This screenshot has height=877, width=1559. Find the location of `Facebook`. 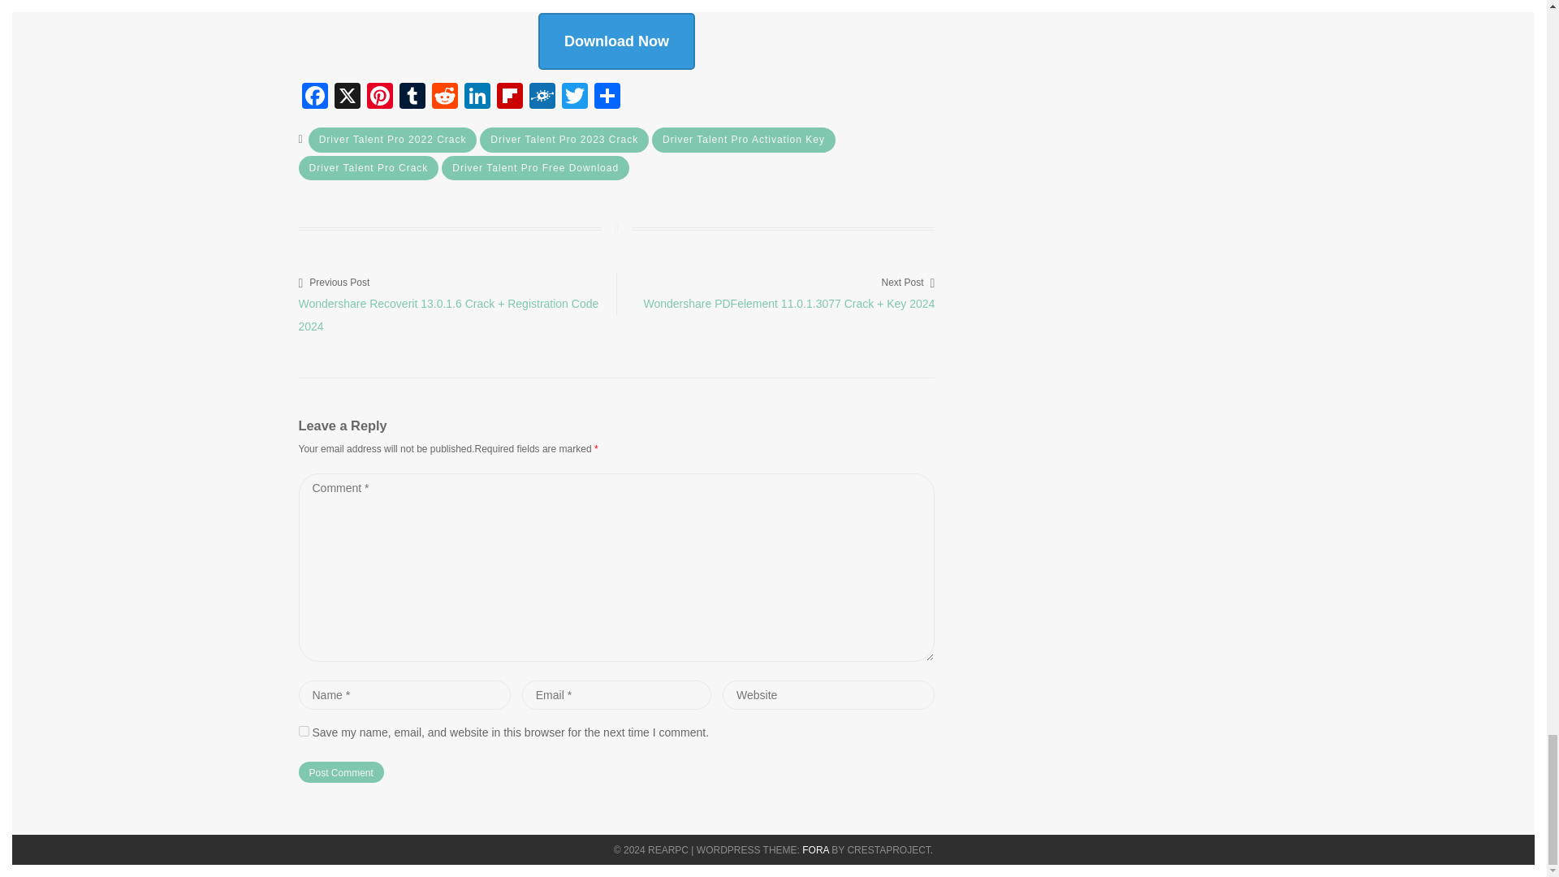

Facebook is located at coordinates (315, 97).